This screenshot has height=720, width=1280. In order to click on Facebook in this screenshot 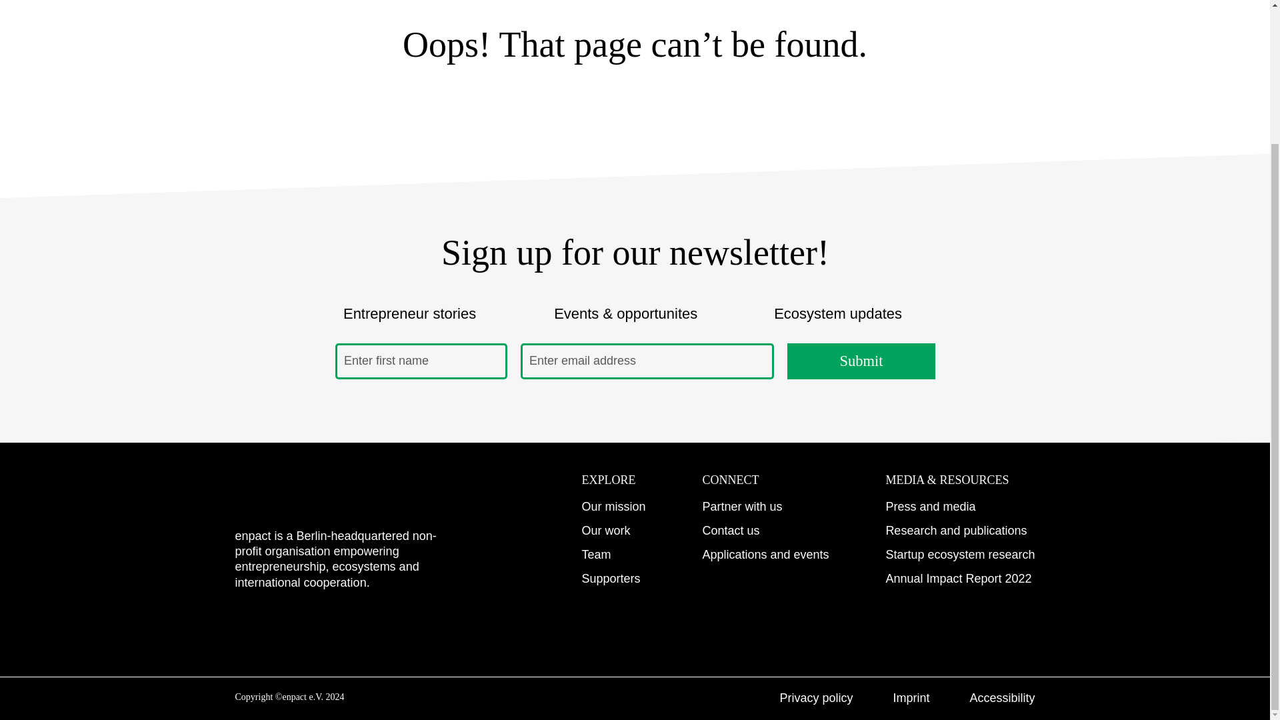, I will do `click(355, 625)`.